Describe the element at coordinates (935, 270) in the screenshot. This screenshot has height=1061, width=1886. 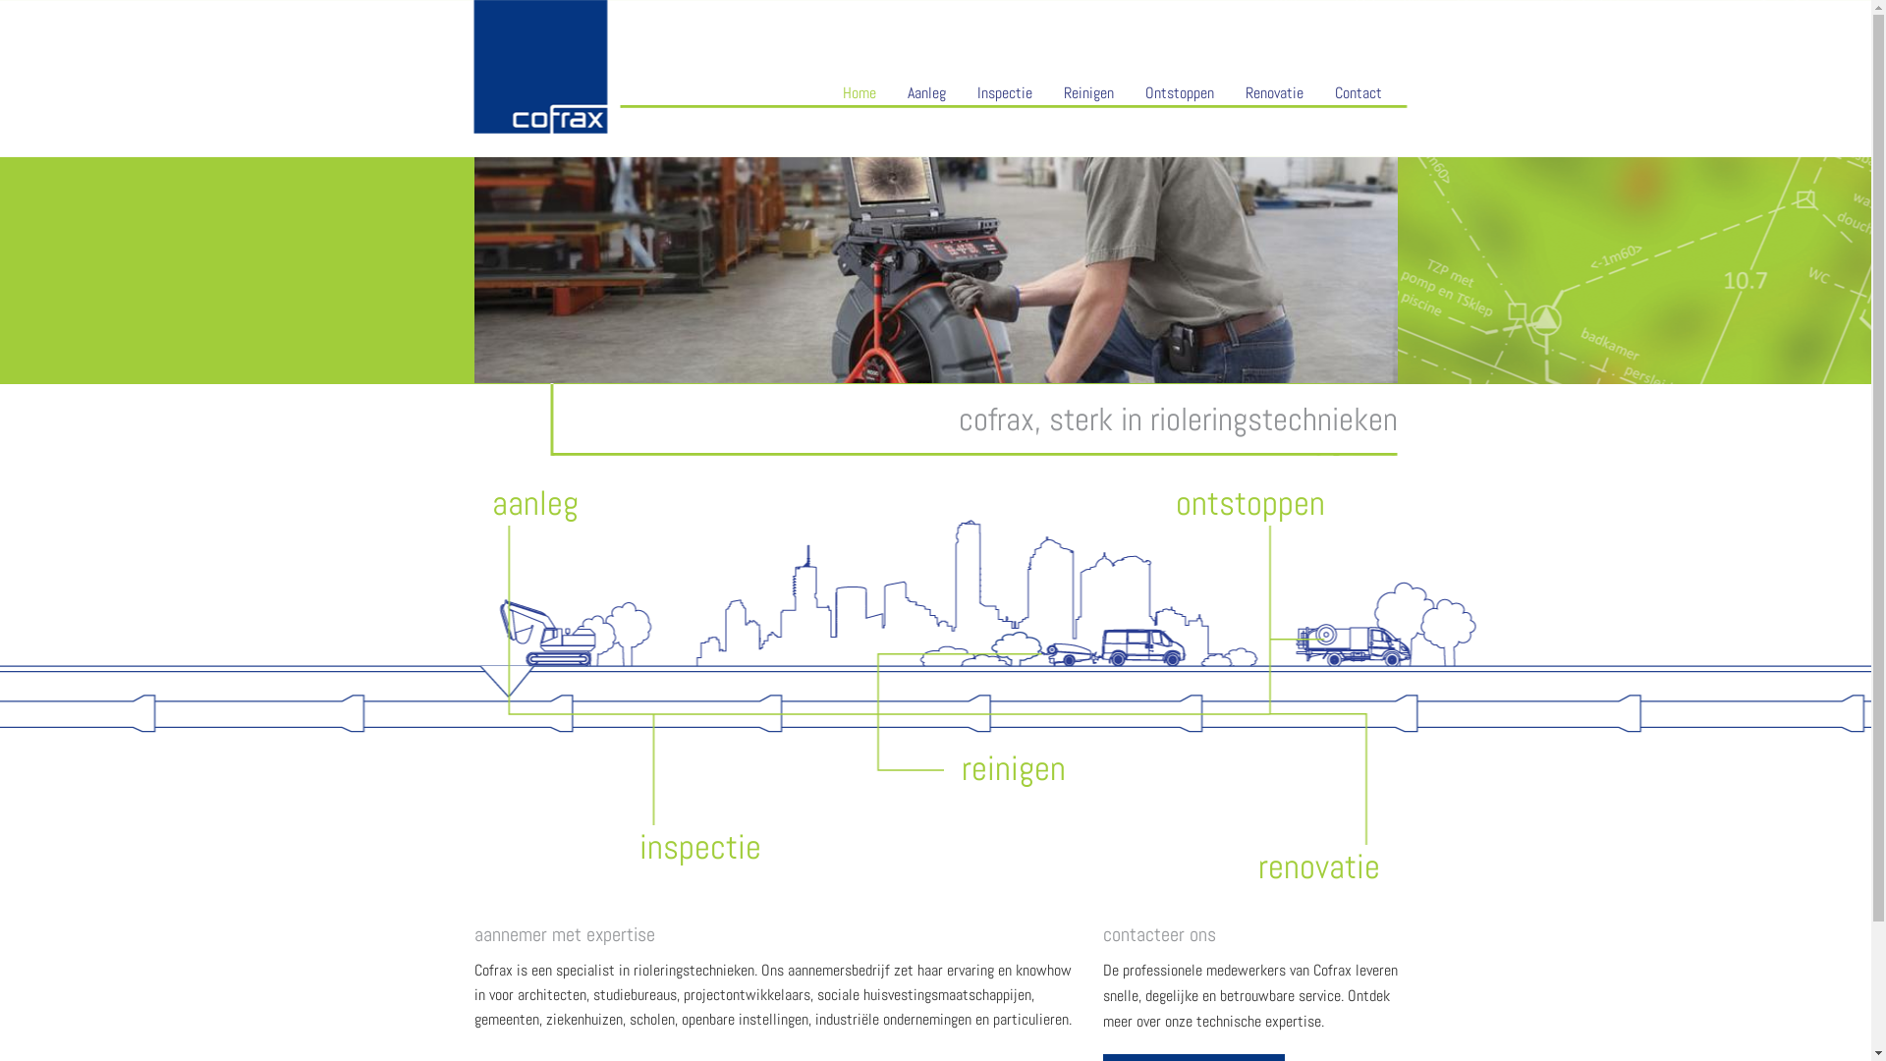
I see `Cofrax rioleringsaanleg` at that location.